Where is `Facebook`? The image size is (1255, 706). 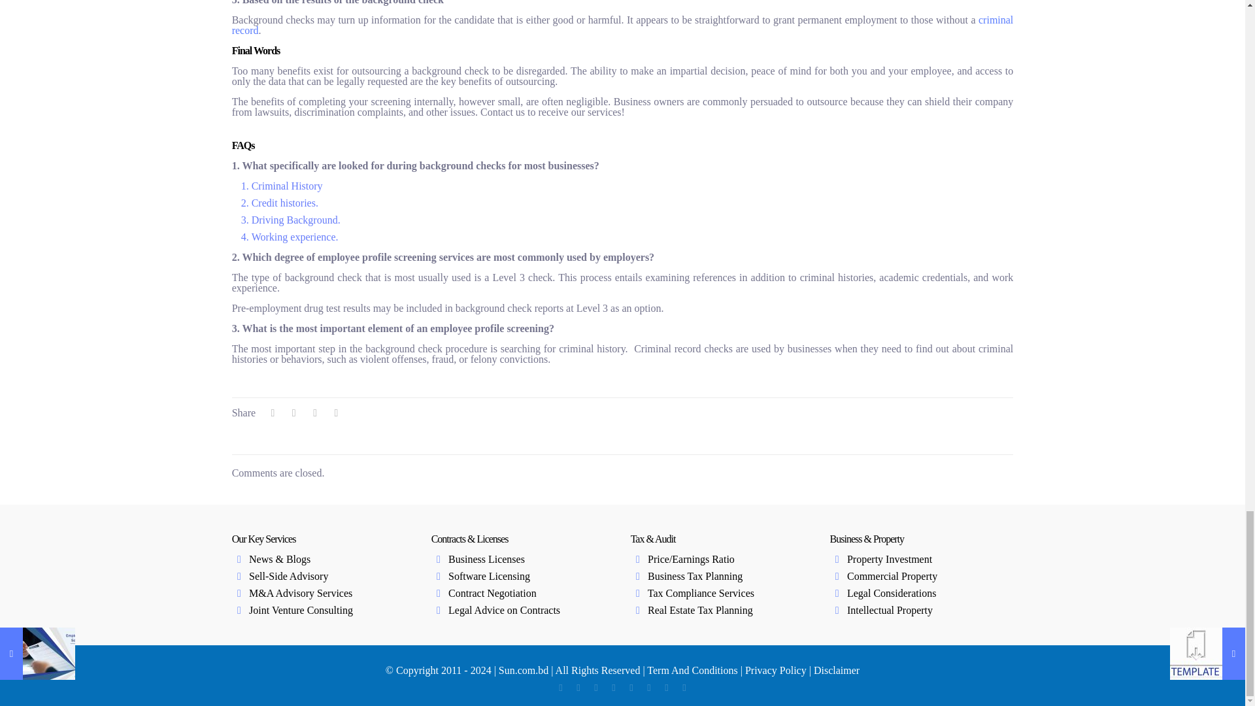
Facebook is located at coordinates (560, 688).